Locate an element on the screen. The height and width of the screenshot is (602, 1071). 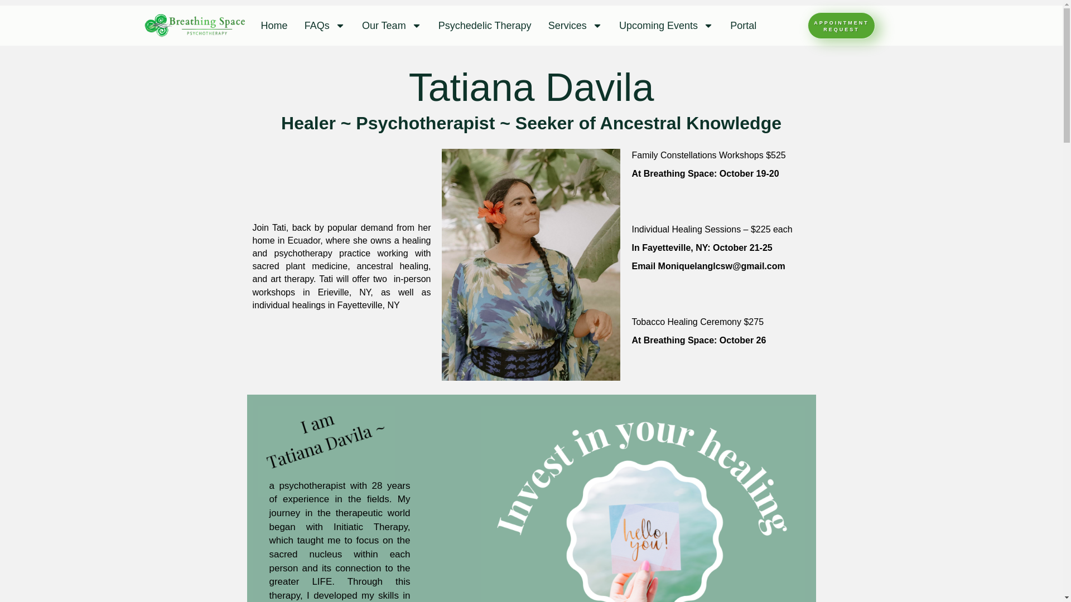
Services is located at coordinates (575, 26).